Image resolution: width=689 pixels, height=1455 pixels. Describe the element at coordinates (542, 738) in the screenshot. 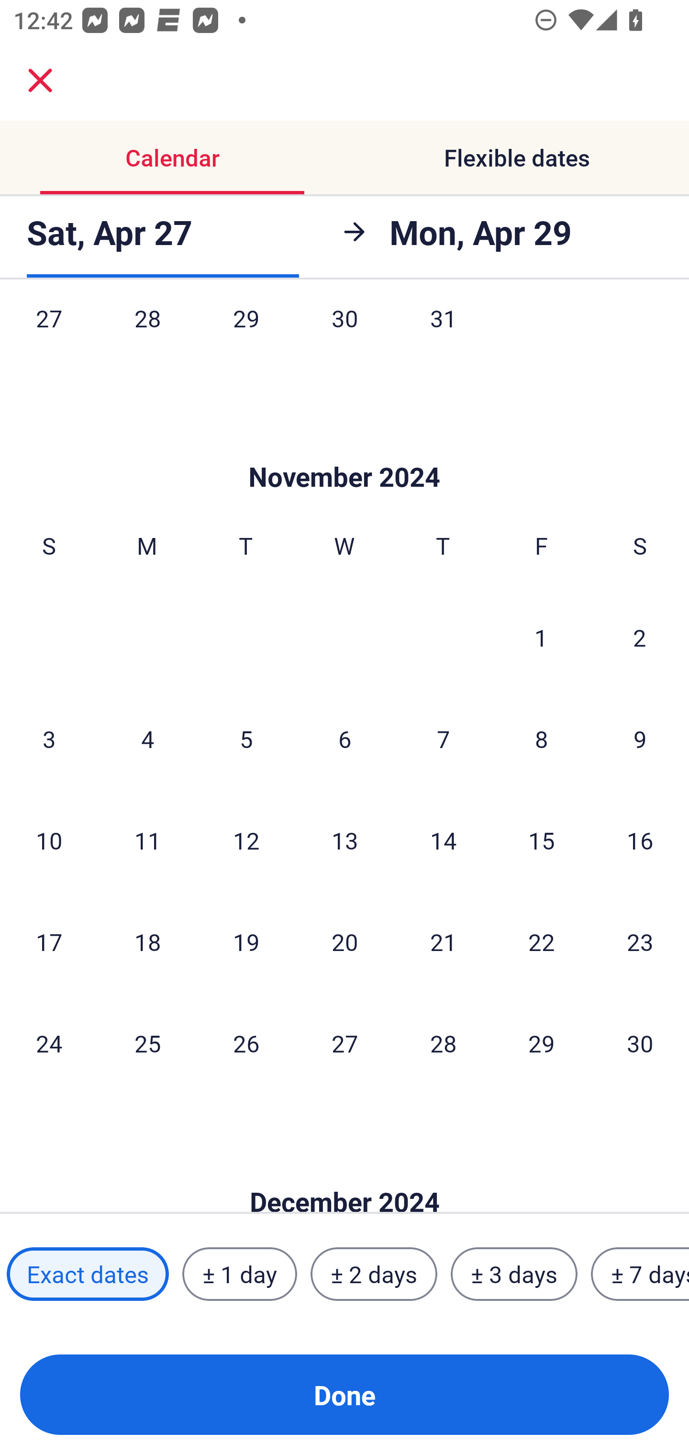

I see `8 Friday, November 8, 2024` at that location.